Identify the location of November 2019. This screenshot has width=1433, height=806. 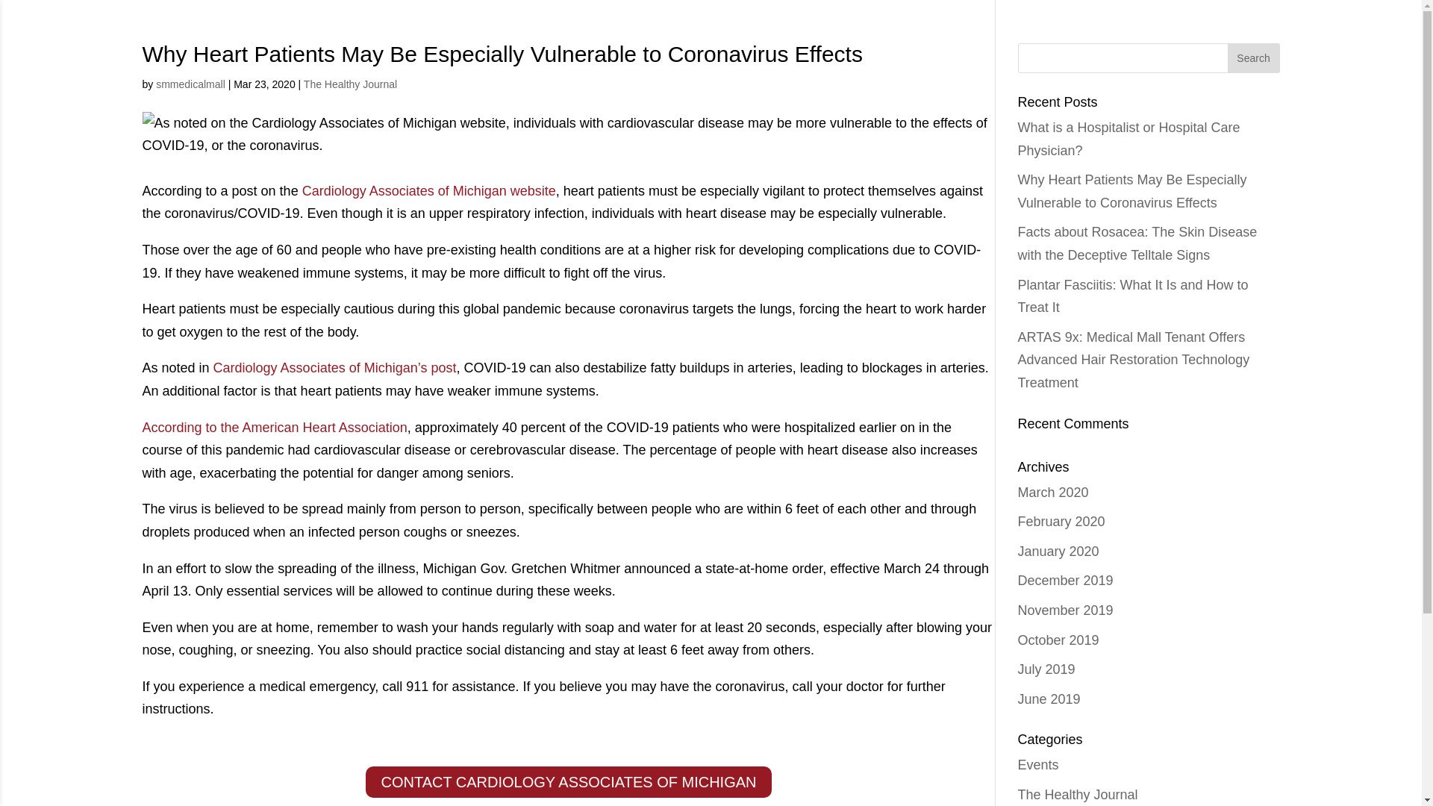
(1065, 610).